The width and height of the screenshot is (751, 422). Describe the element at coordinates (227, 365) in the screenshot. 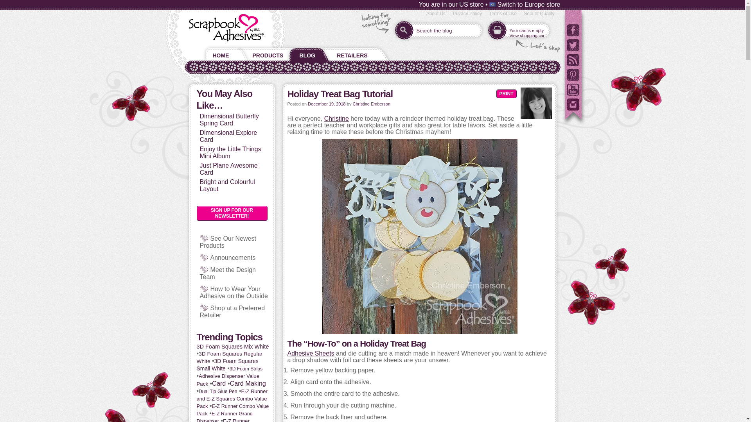

I see `35 topics` at that location.